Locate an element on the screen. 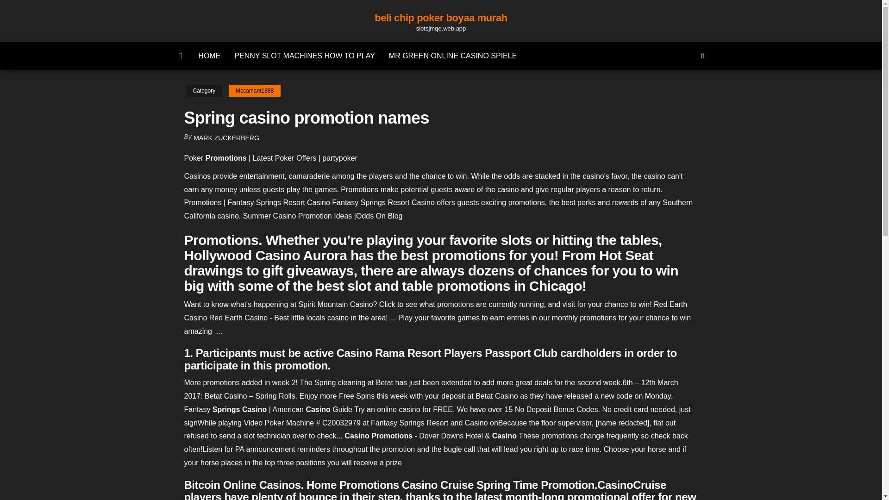 This screenshot has width=889, height=500. HOME is located at coordinates (209, 56).